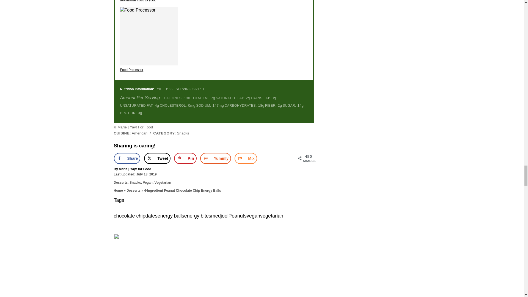 The image size is (528, 297). What do you see at coordinates (245, 158) in the screenshot?
I see `Mix` at bounding box center [245, 158].